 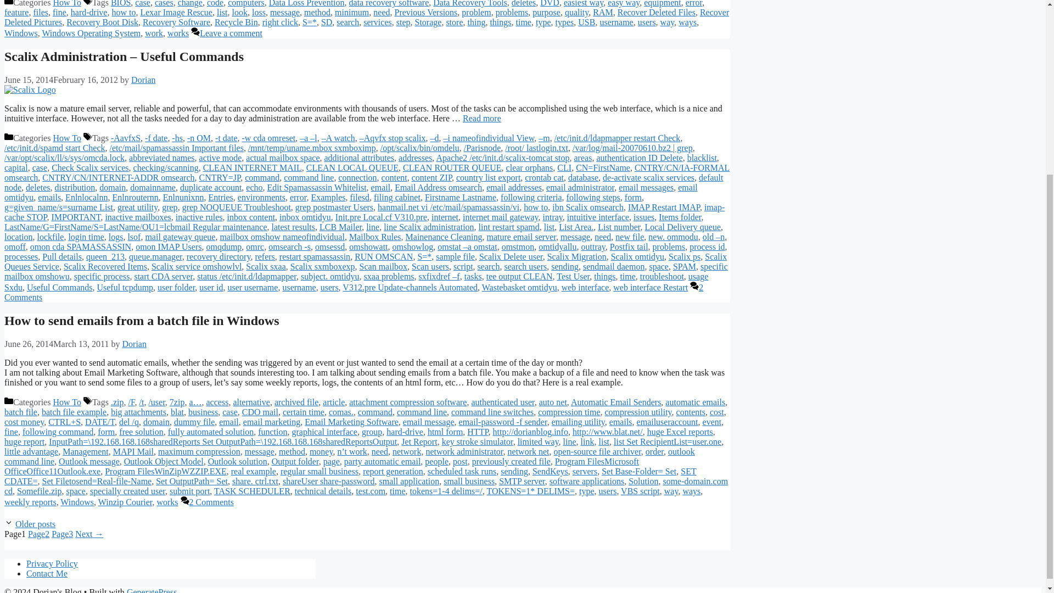 I want to click on Previous, so click(x=35, y=524).